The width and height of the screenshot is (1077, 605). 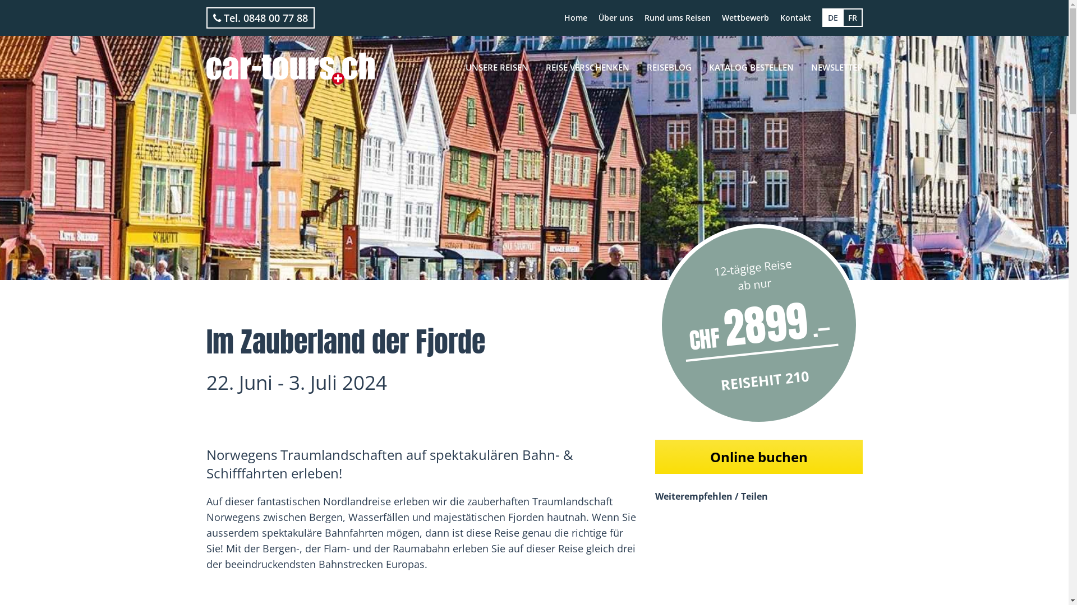 I want to click on Kontakt, so click(x=795, y=18).